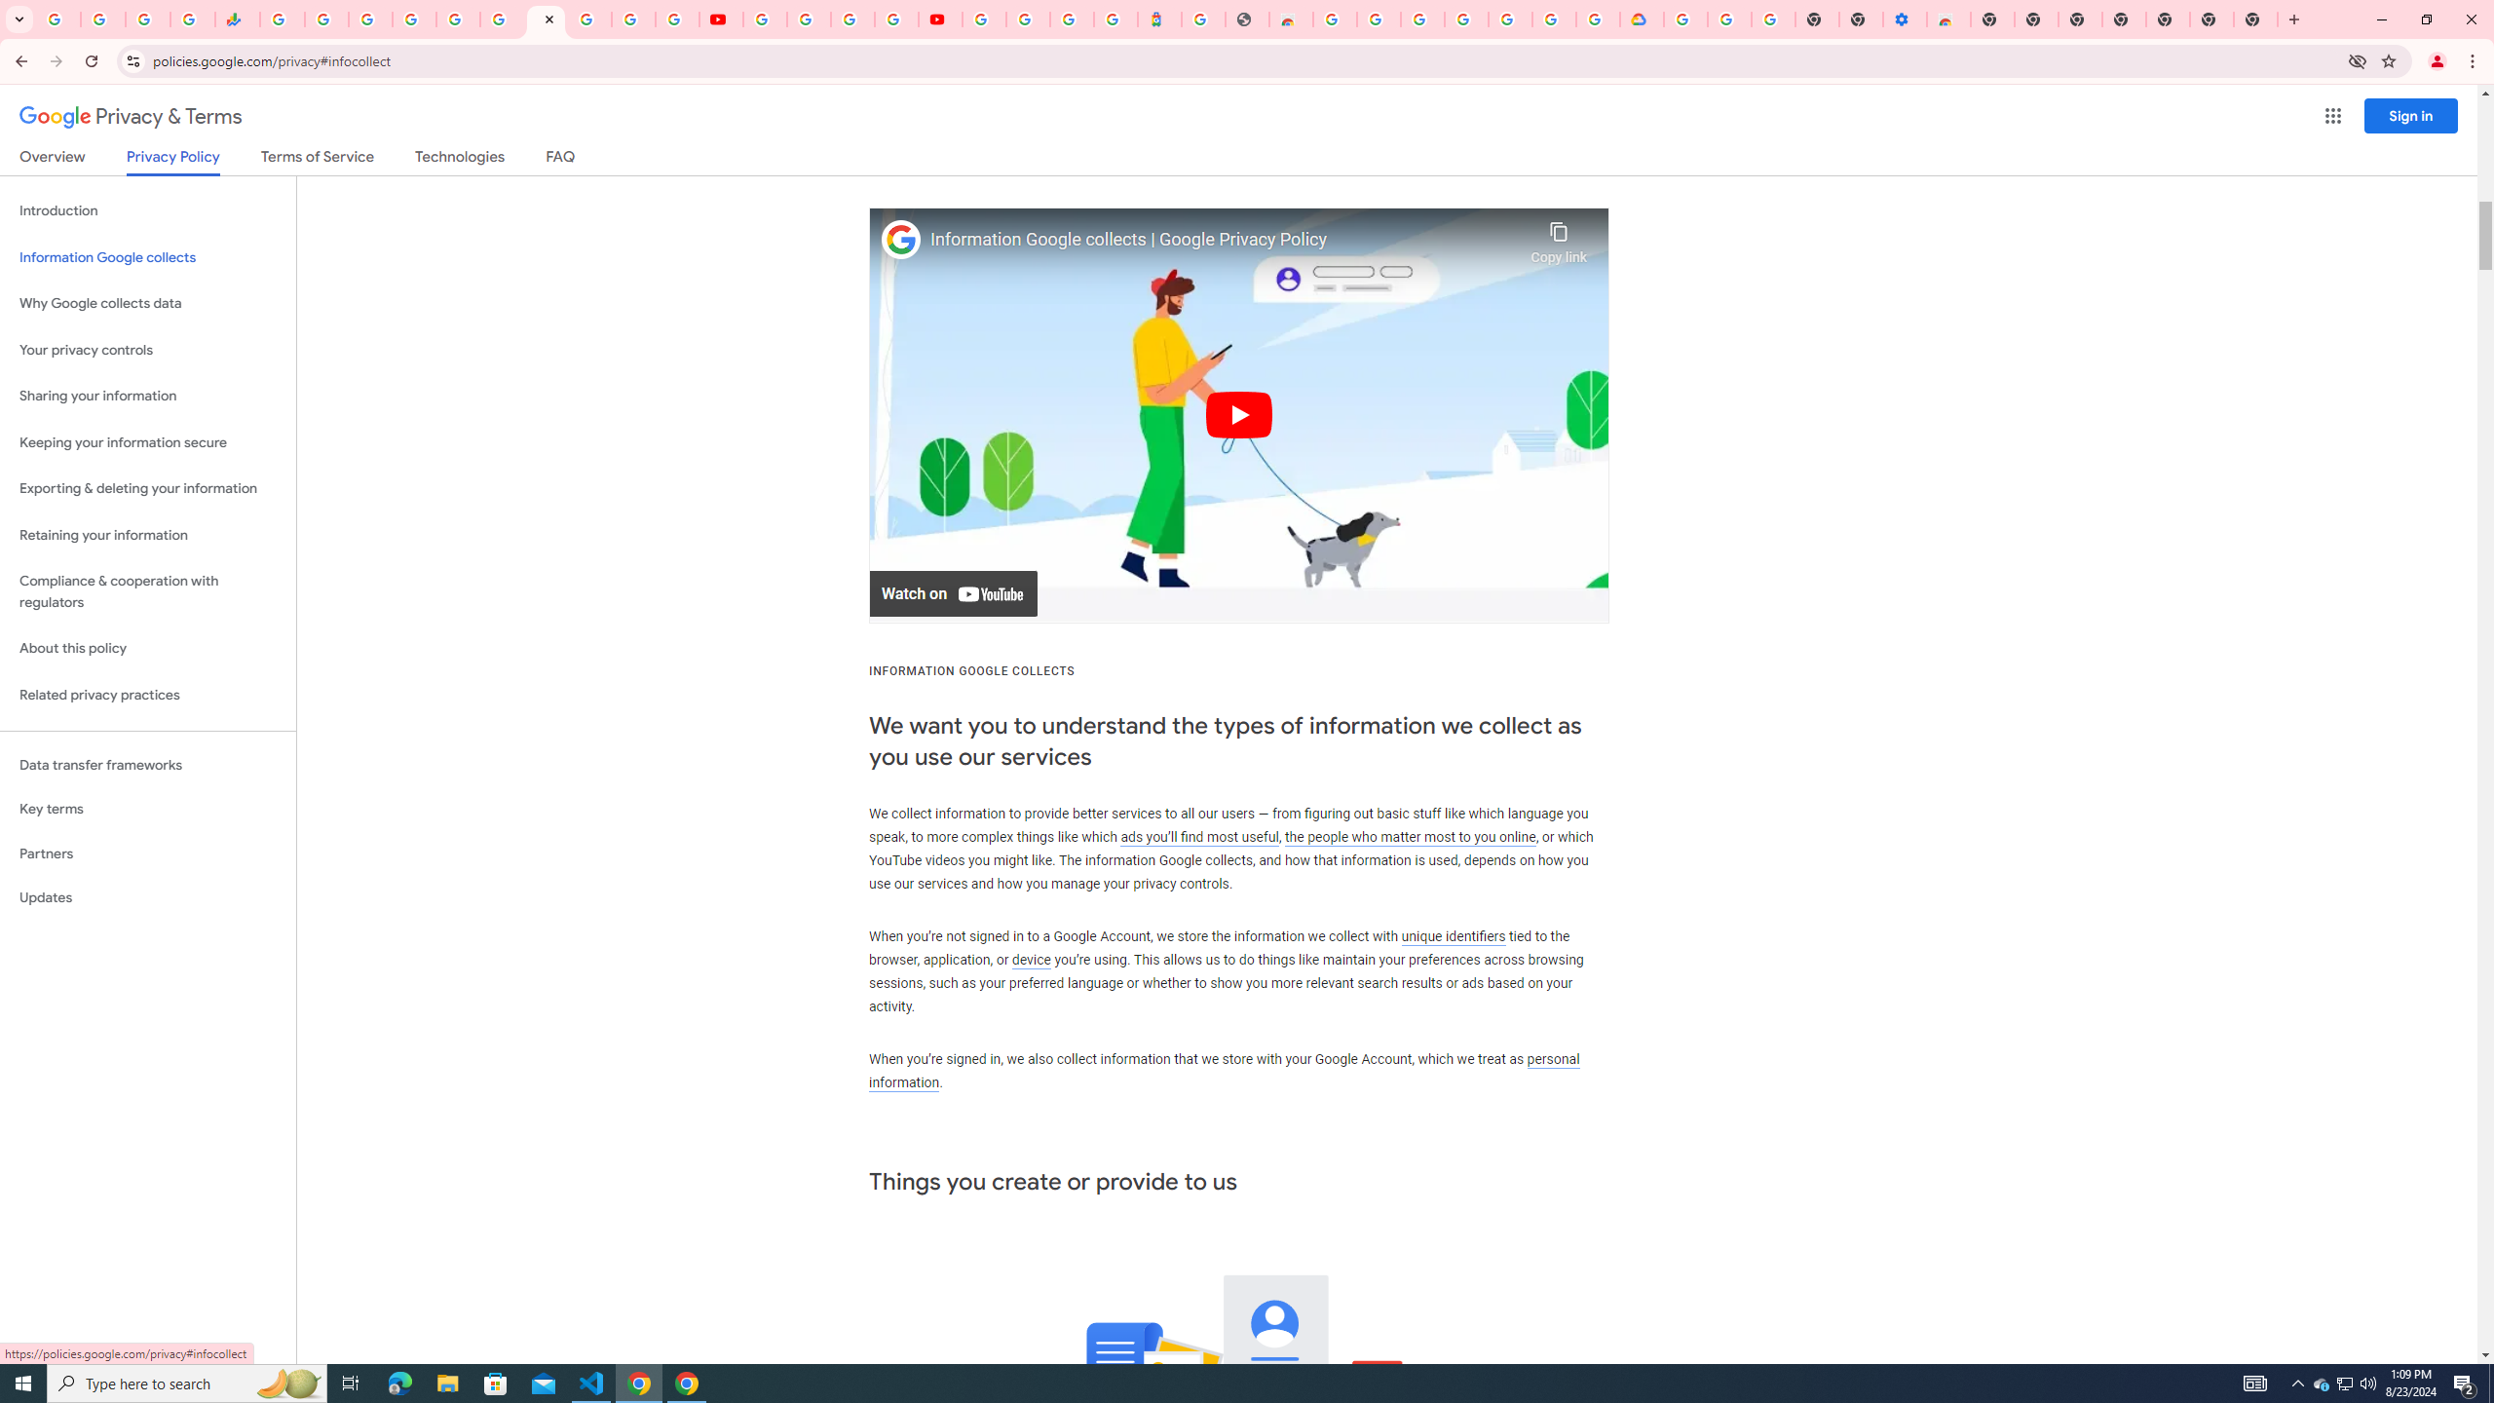 This screenshot has width=2494, height=1403. Describe the element at coordinates (1992, 19) in the screenshot. I see `New Tab` at that location.